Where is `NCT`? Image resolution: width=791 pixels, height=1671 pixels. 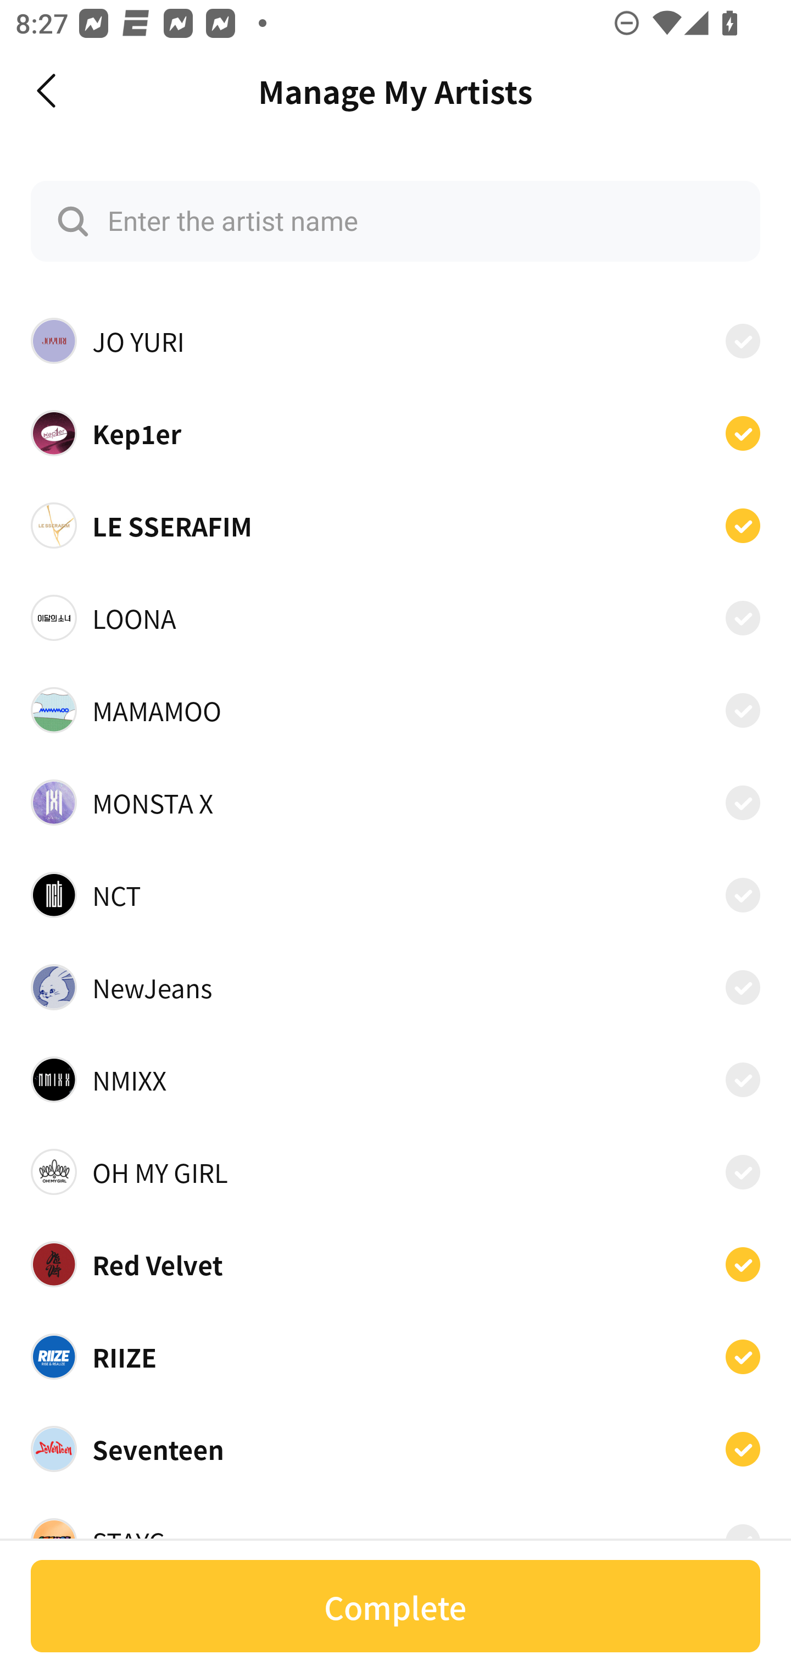 NCT is located at coordinates (396, 894).